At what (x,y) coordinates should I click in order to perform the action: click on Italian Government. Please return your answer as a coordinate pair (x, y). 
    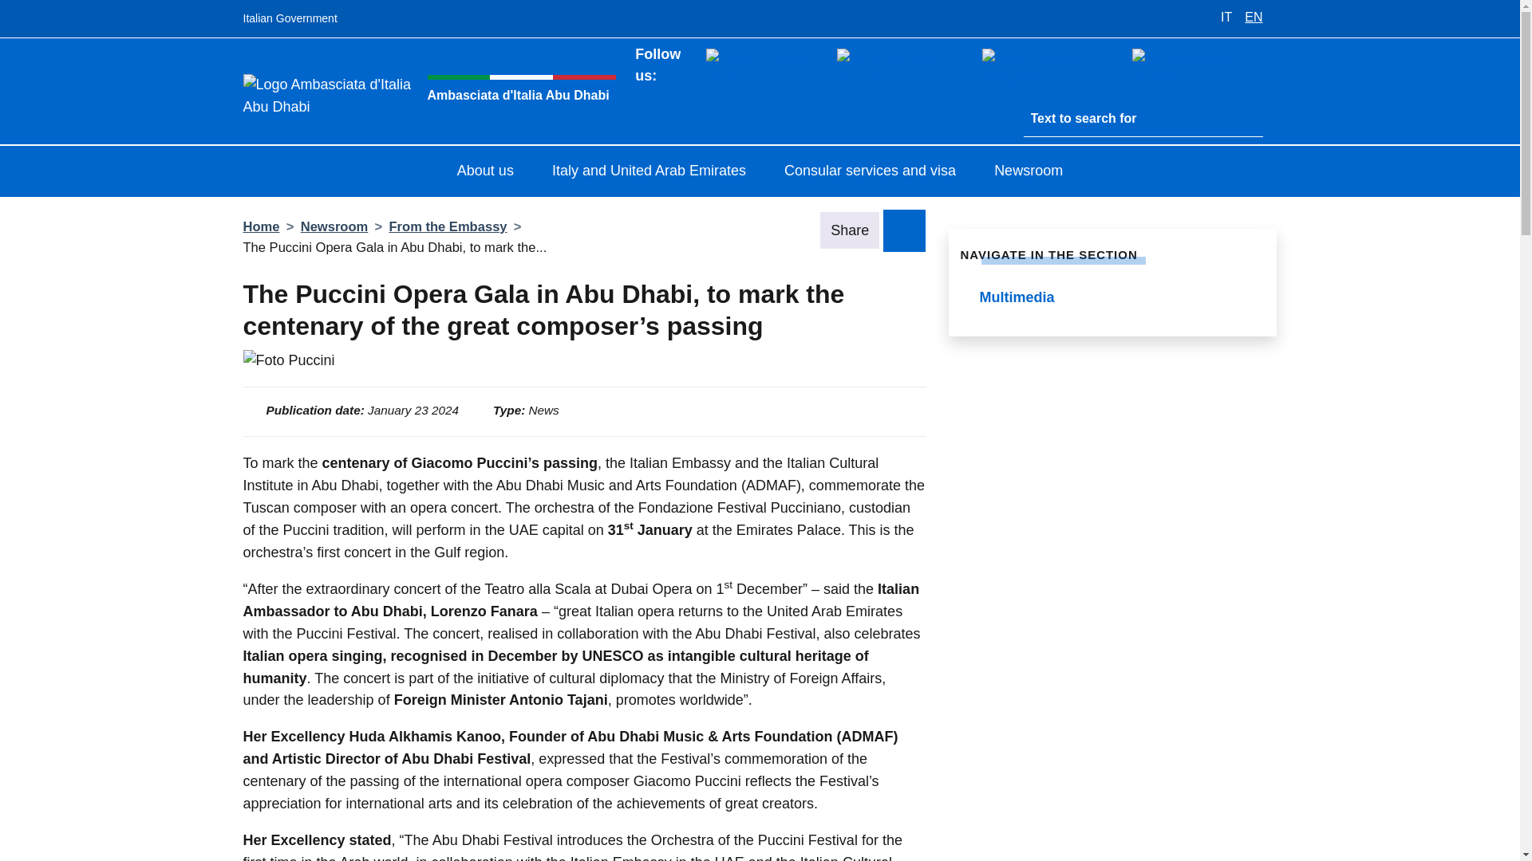
    Looking at the image, I should click on (289, 19).